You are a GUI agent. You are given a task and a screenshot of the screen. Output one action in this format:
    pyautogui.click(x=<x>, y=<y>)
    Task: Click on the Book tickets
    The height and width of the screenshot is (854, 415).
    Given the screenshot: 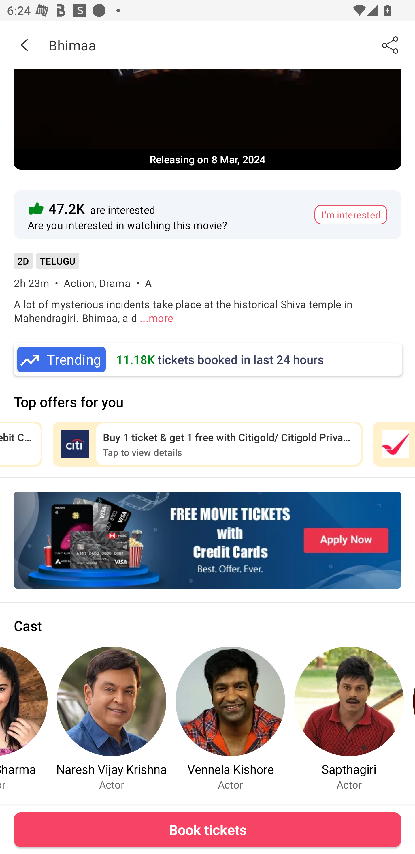 What is the action you would take?
    pyautogui.click(x=207, y=829)
    